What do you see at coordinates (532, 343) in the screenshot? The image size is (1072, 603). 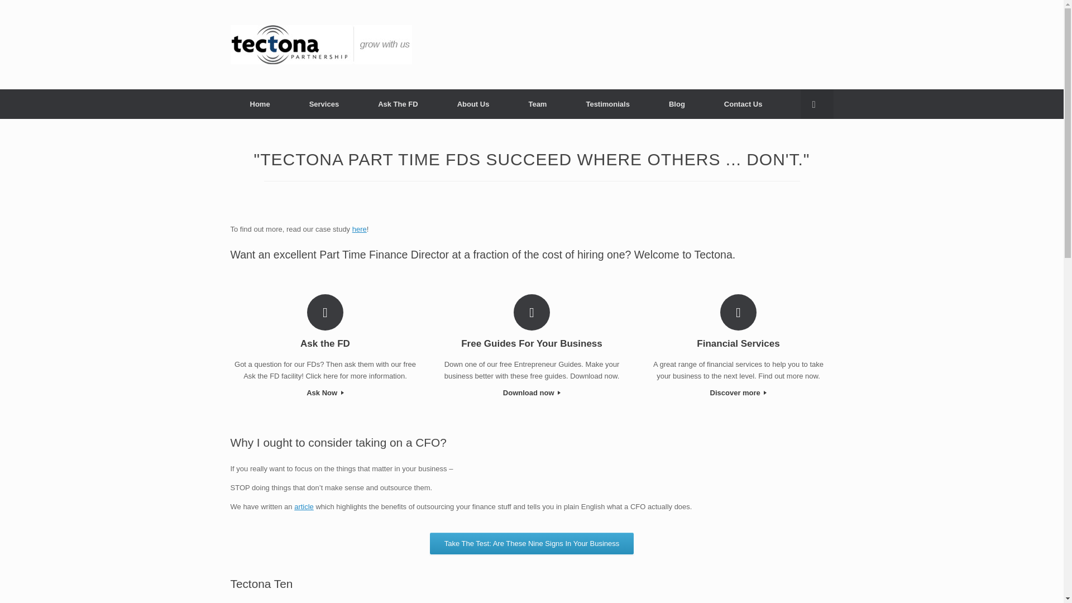 I see `Free Guides For Your Business` at bounding box center [532, 343].